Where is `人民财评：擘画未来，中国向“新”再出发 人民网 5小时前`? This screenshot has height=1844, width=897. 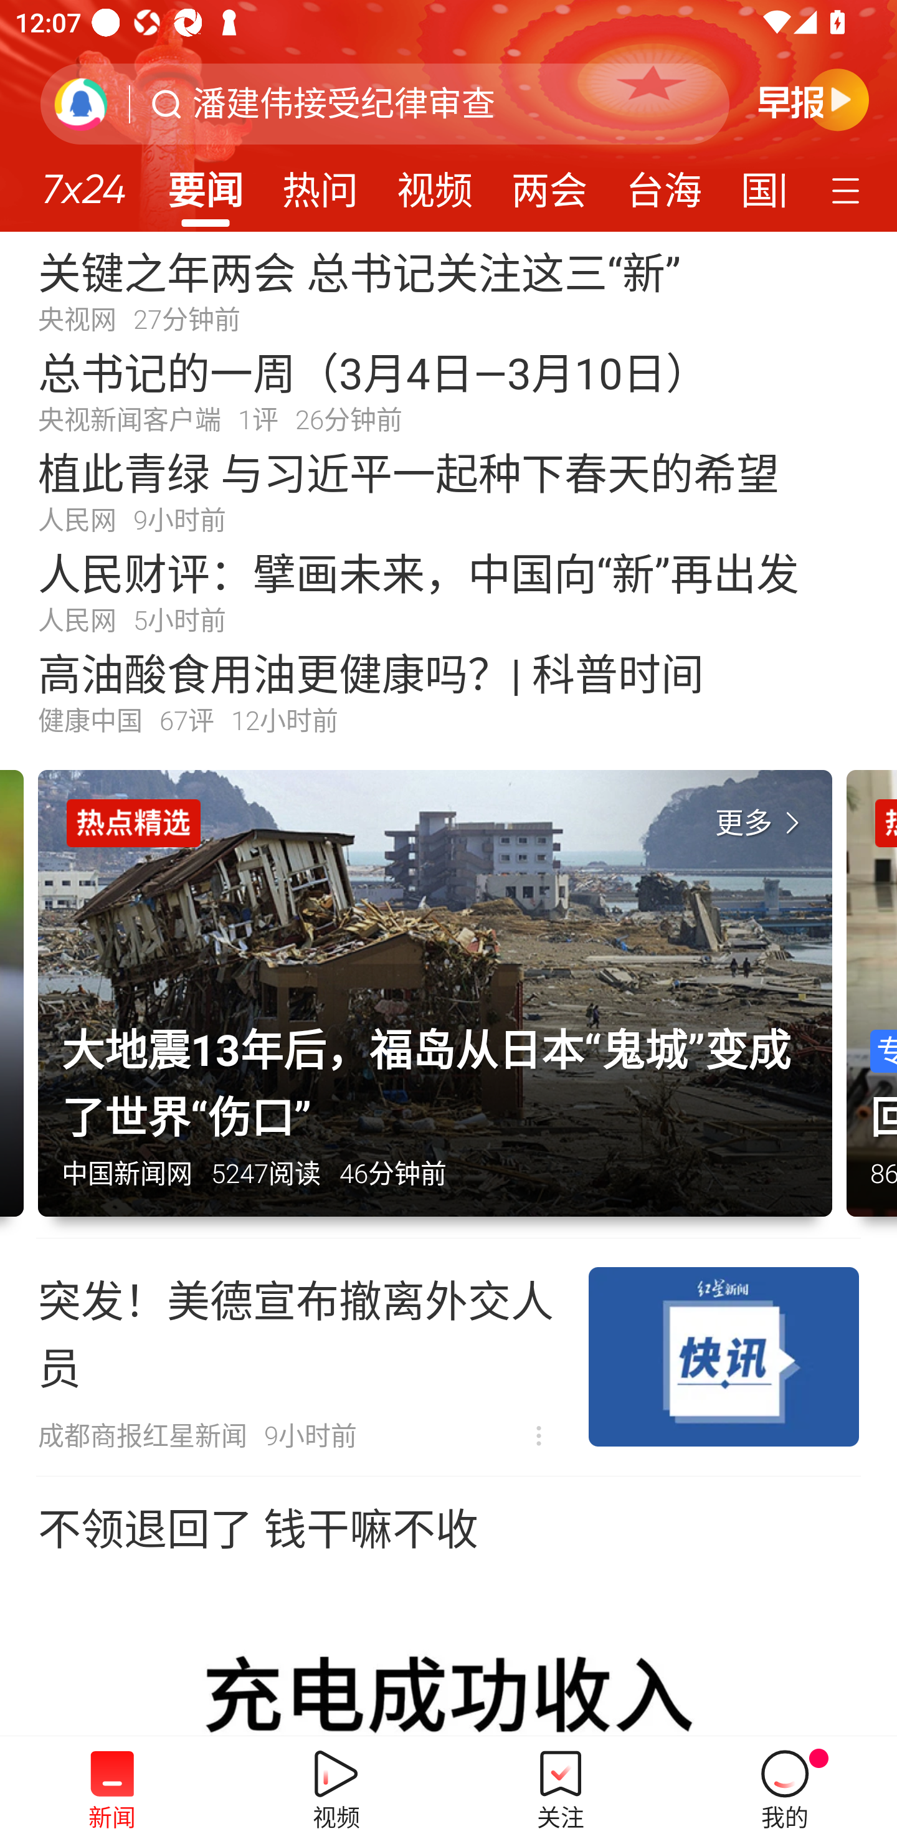 人民财评：擘画未来，中国向“新”再出发 人民网 5小时前 is located at coordinates (448, 591).